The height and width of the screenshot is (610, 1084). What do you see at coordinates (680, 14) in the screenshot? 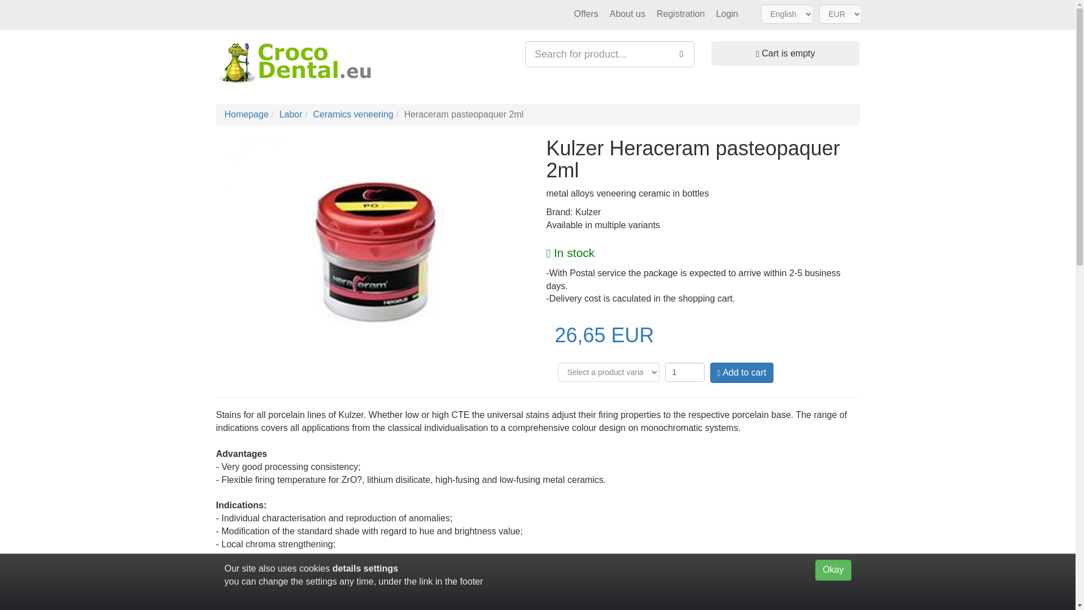
I see `Registration` at bounding box center [680, 14].